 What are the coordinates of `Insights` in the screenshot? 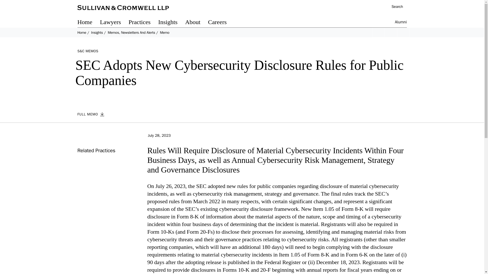 It's located at (97, 32).